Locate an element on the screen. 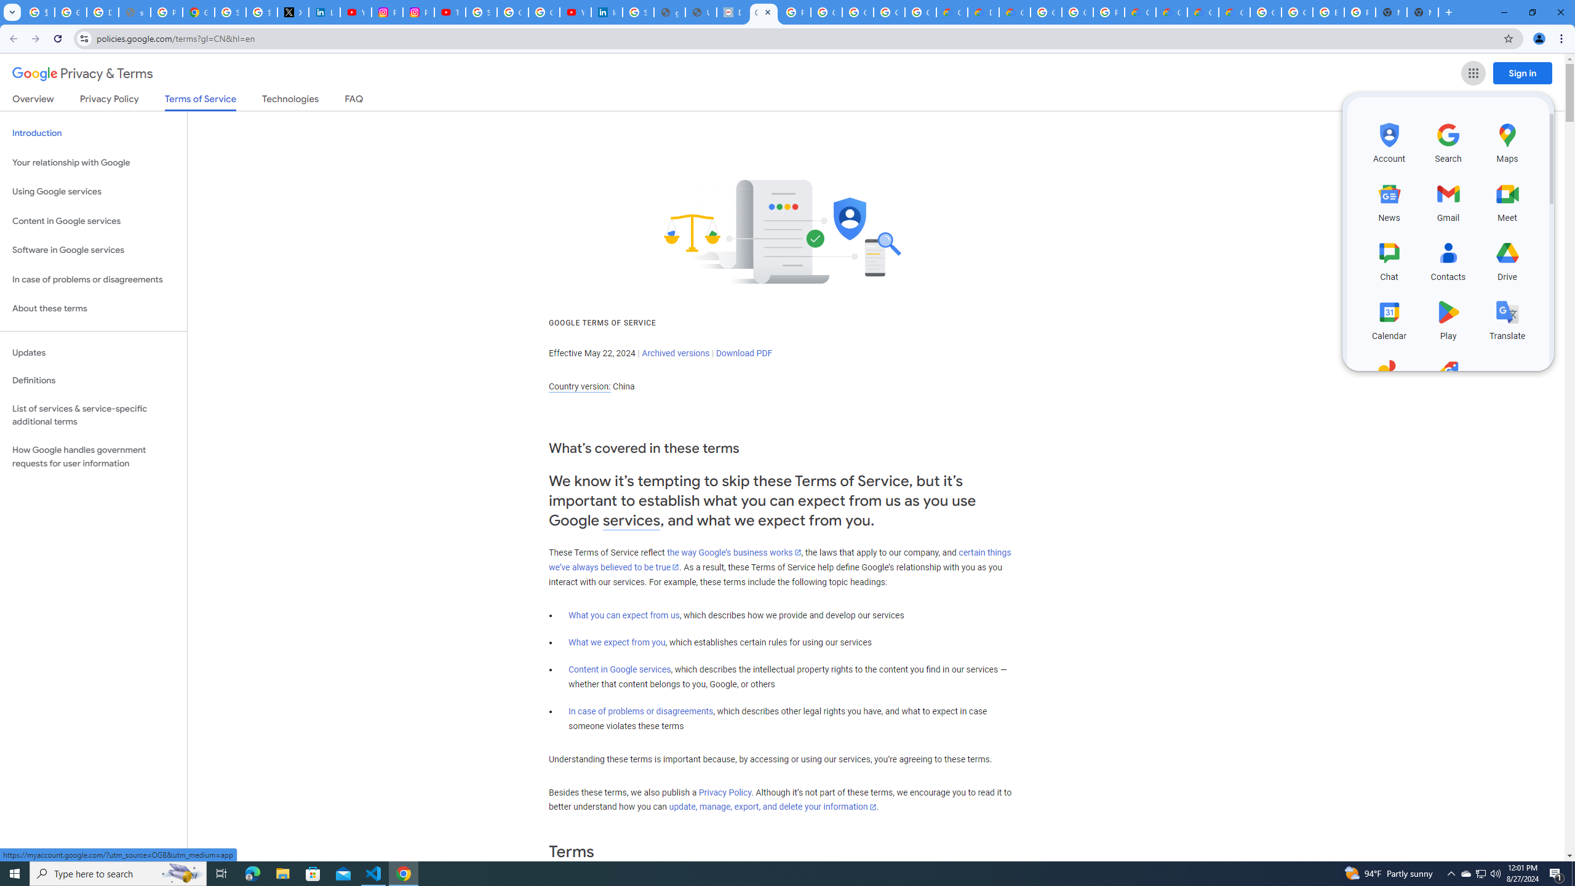 The height and width of the screenshot is (886, 1575). Privacy & Terms is located at coordinates (82, 74).